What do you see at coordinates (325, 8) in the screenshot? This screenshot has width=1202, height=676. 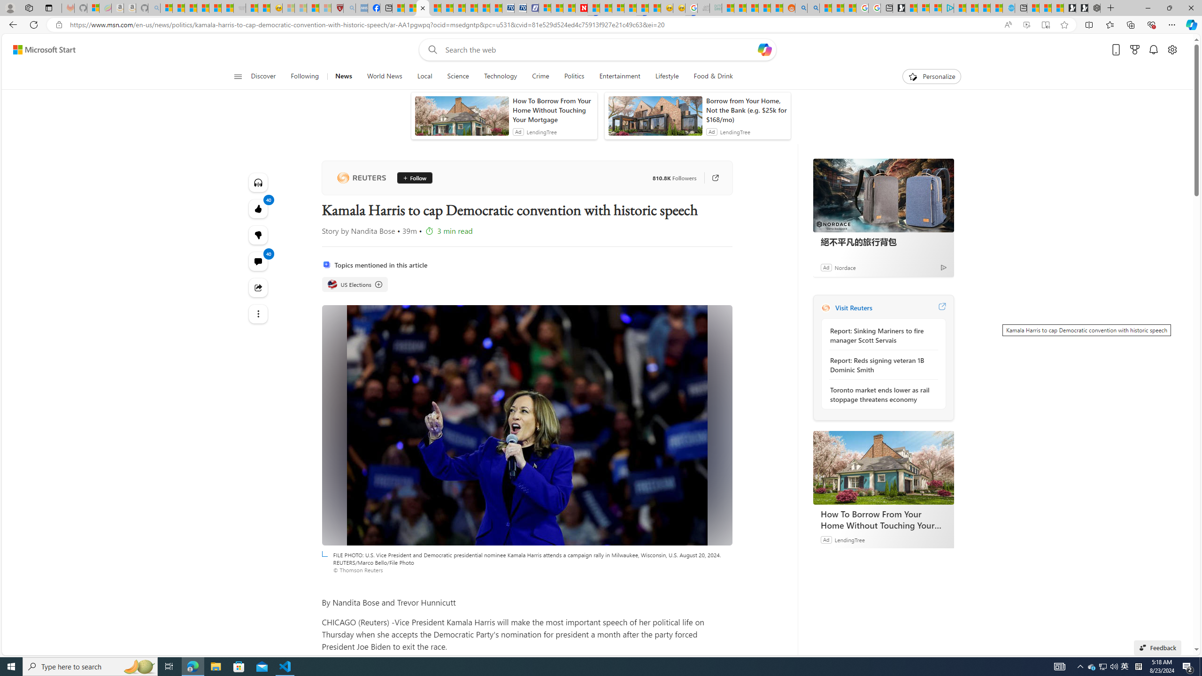 I see `12 Popular Science Lies that Must be Corrected - Sleeping` at bounding box center [325, 8].